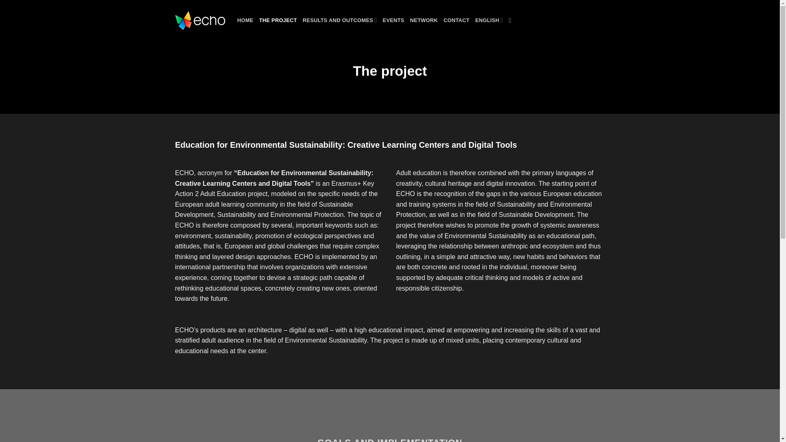 The height and width of the screenshot is (442, 786). What do you see at coordinates (245, 20) in the screenshot?
I see `HOME` at bounding box center [245, 20].